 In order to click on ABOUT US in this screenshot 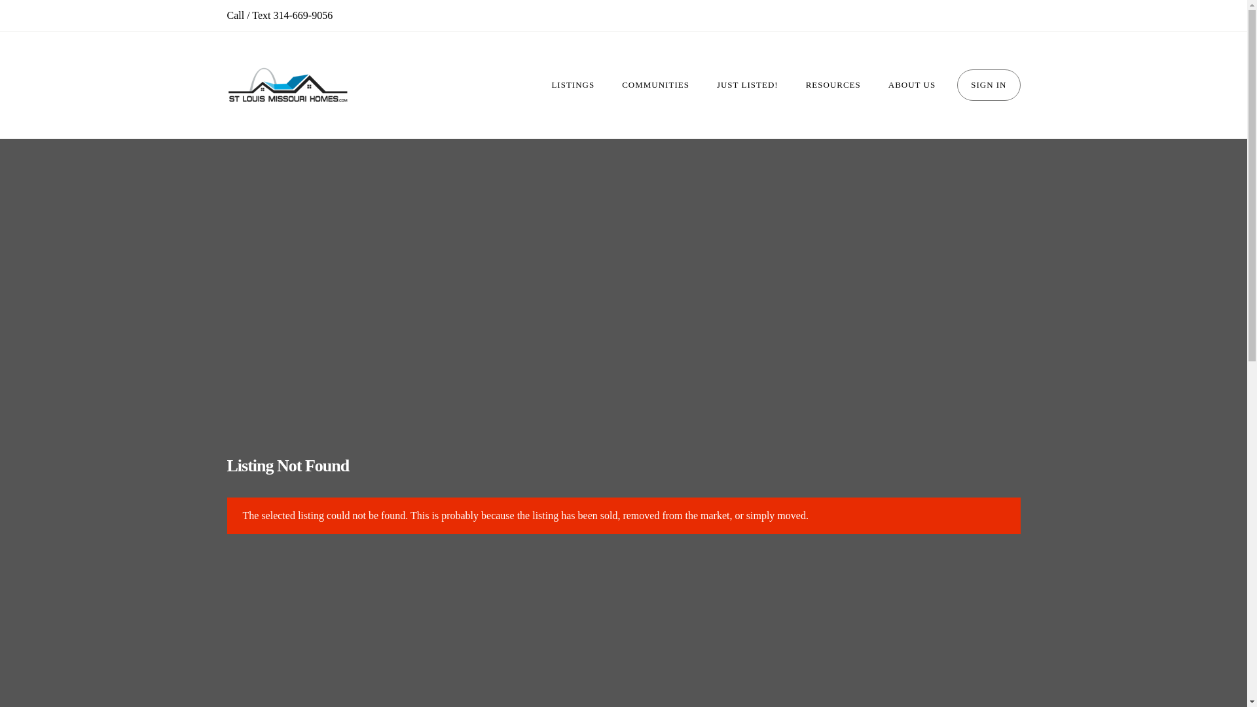, I will do `click(911, 85)`.